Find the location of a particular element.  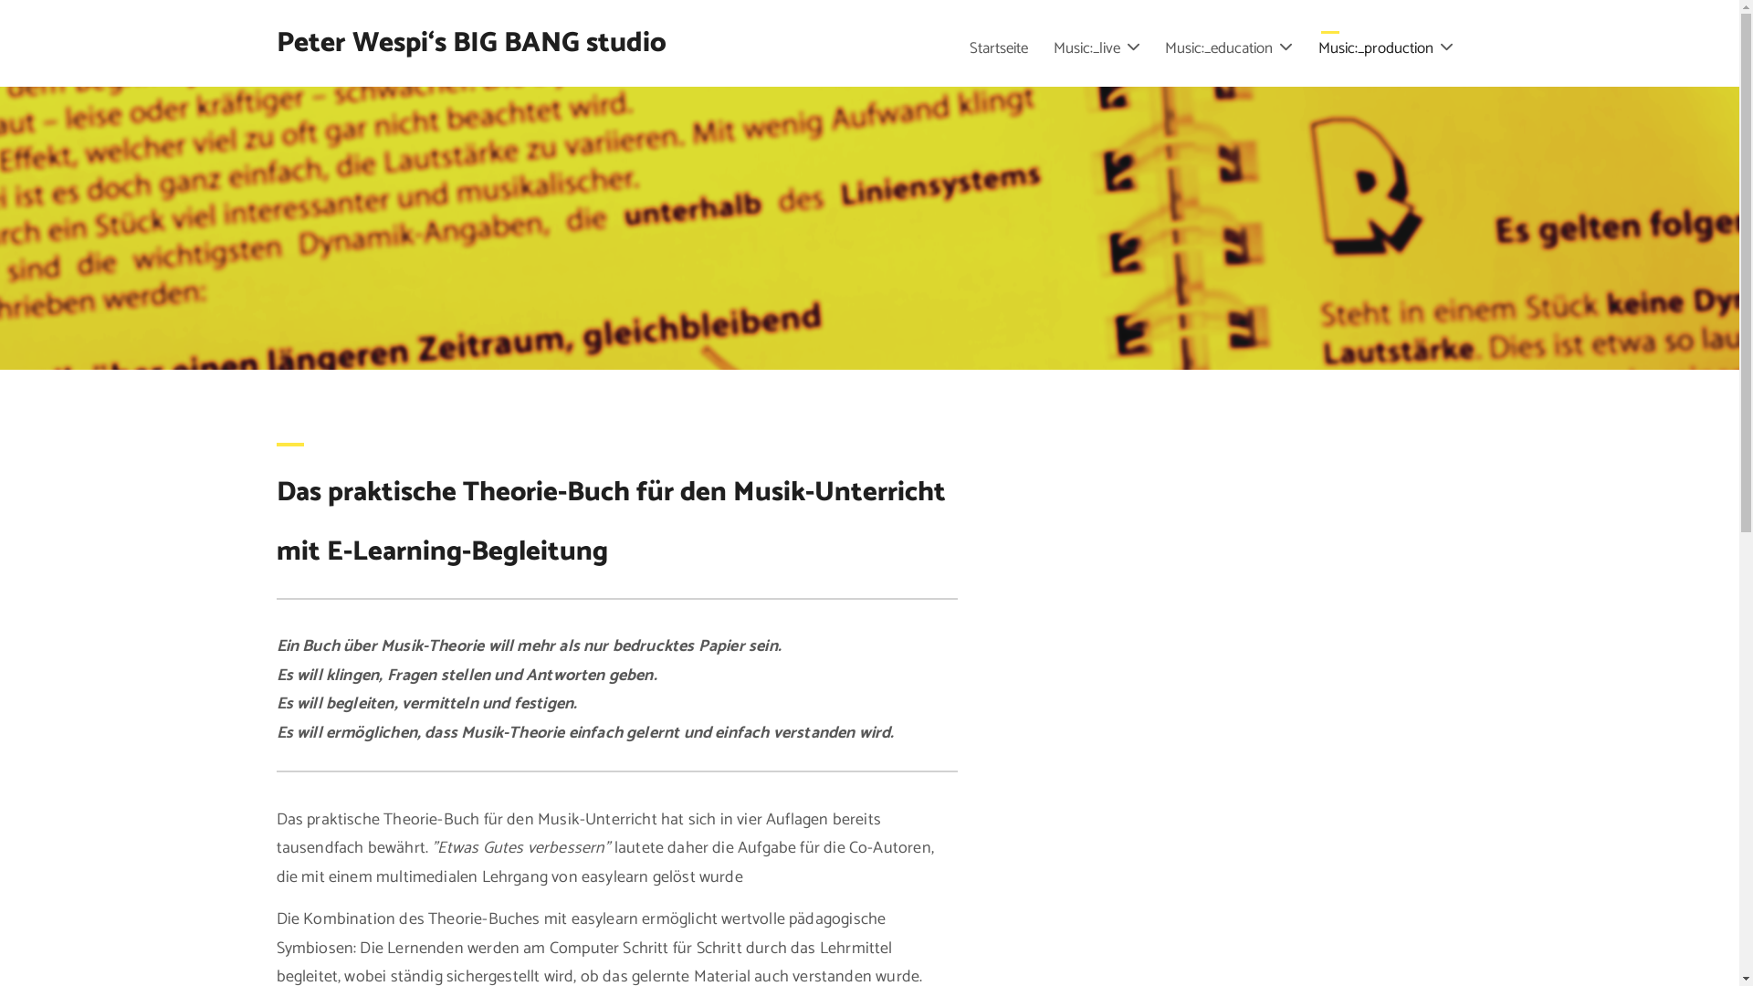

Startseite is located at coordinates (999, 49).